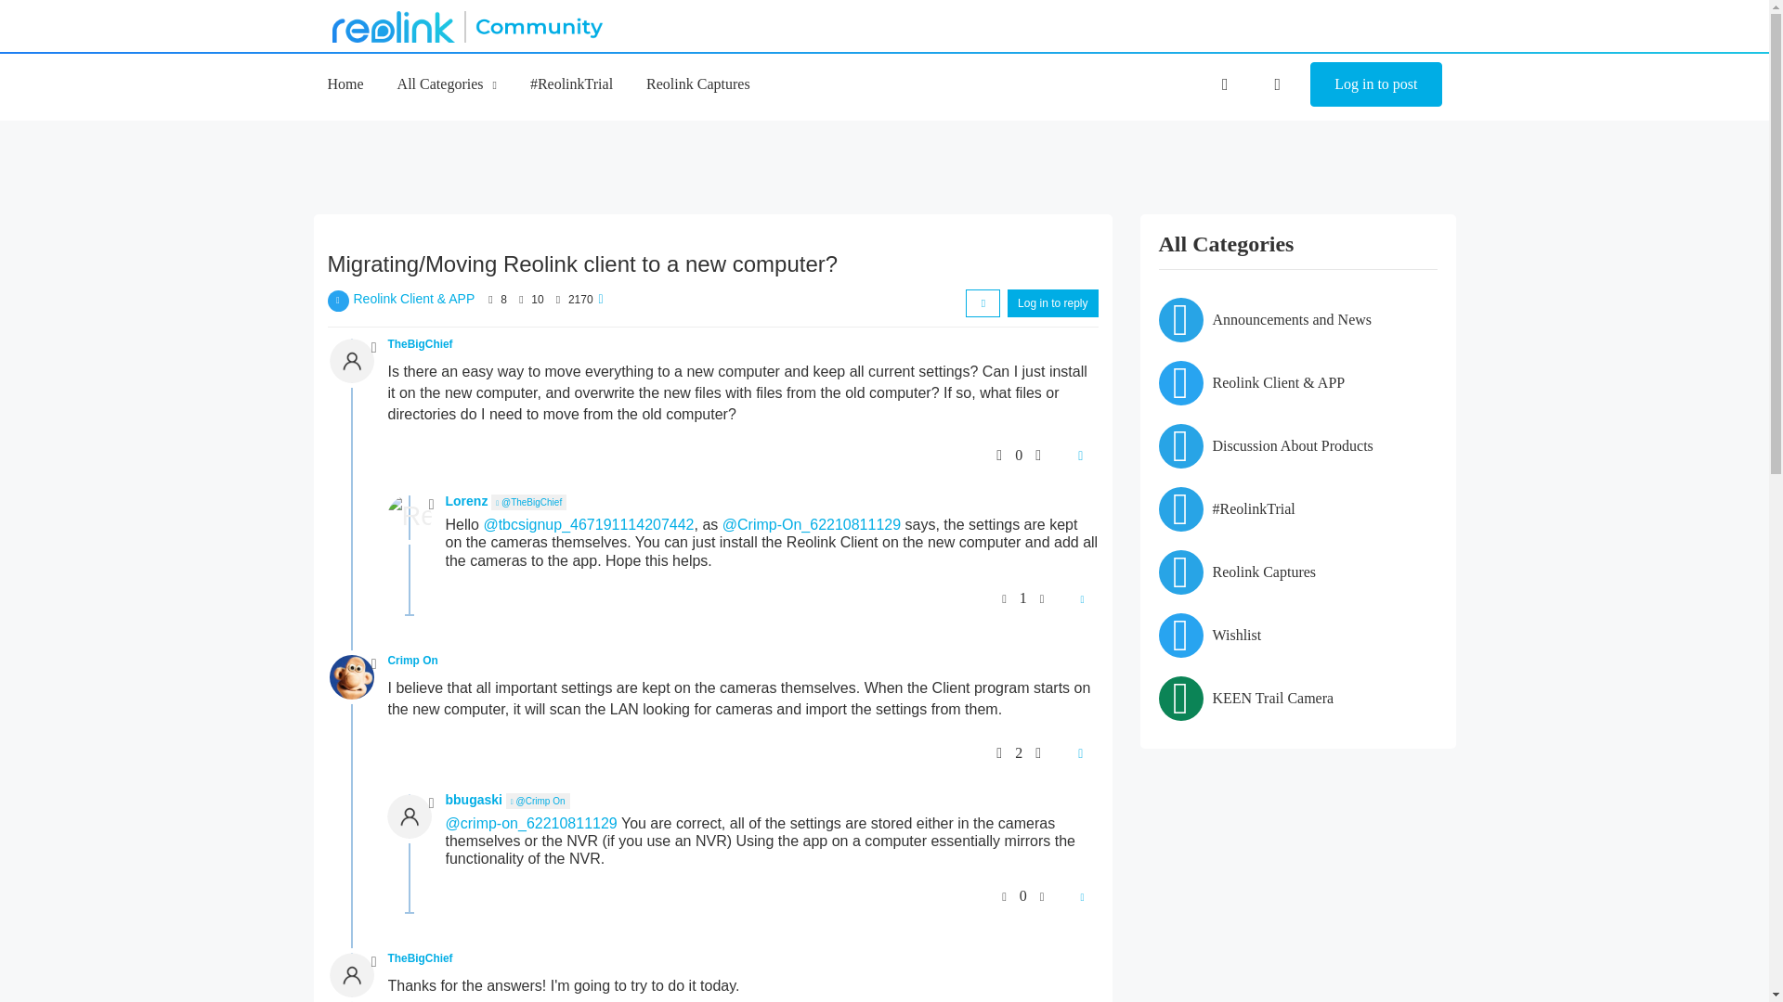 This screenshot has width=1783, height=1002. What do you see at coordinates (420, 343) in the screenshot?
I see `TheBigChief` at bounding box center [420, 343].